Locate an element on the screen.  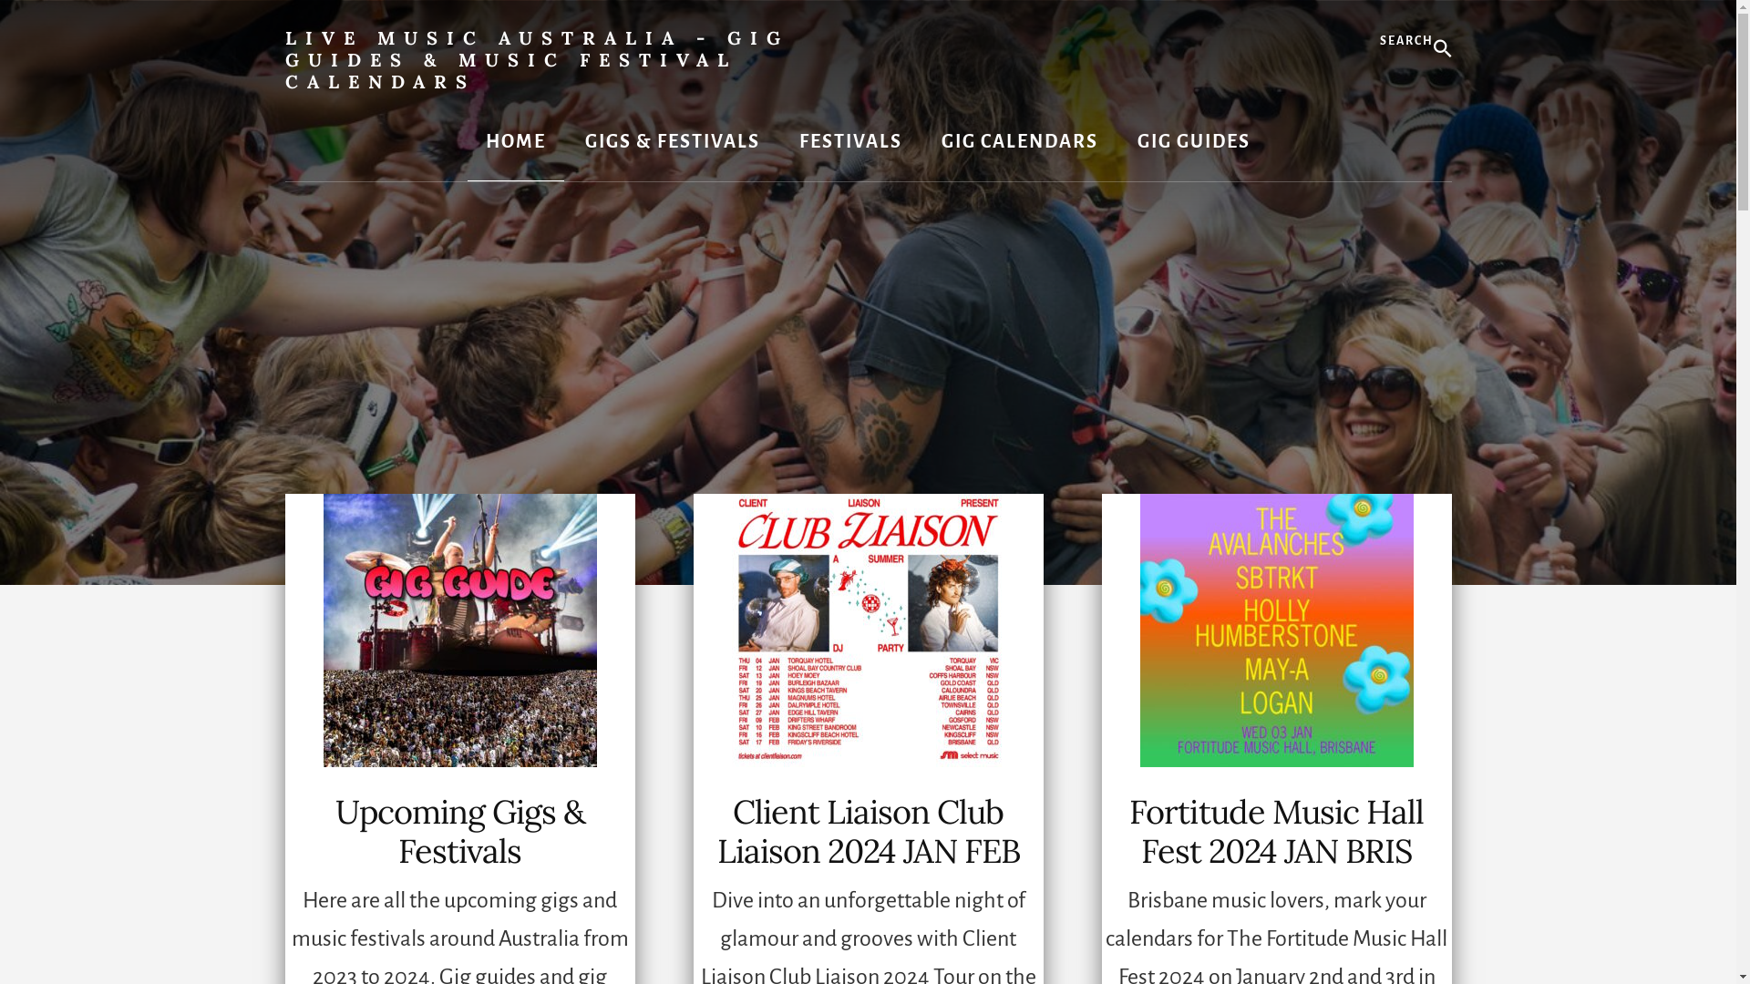
HOME is located at coordinates (516, 142).